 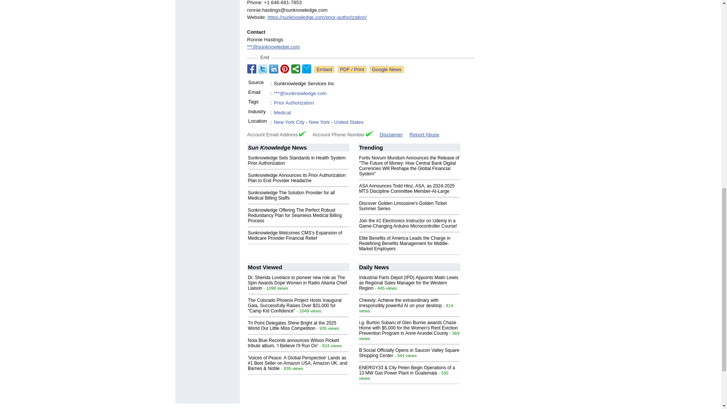 I want to click on Embed this press release in your website!, so click(x=324, y=69).